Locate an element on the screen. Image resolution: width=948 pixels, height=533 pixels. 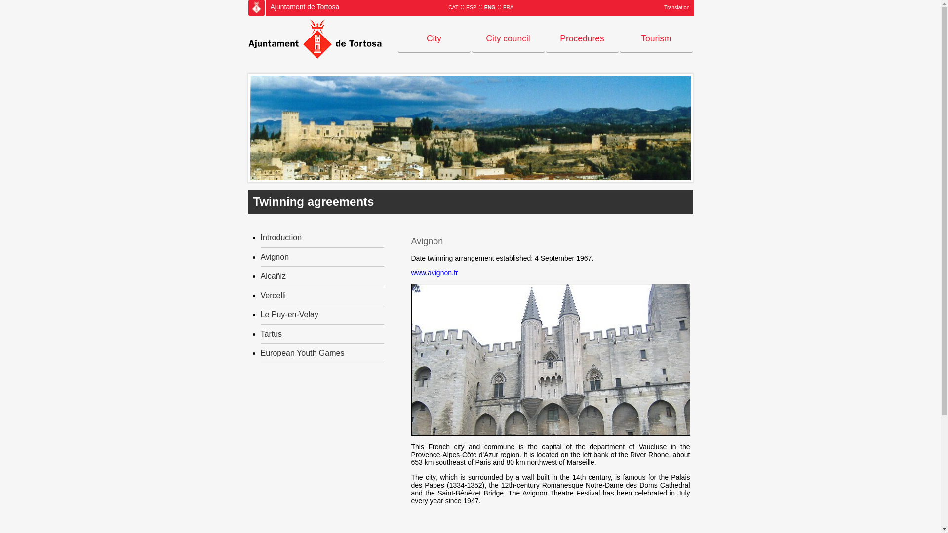
ENG is located at coordinates (490, 7).